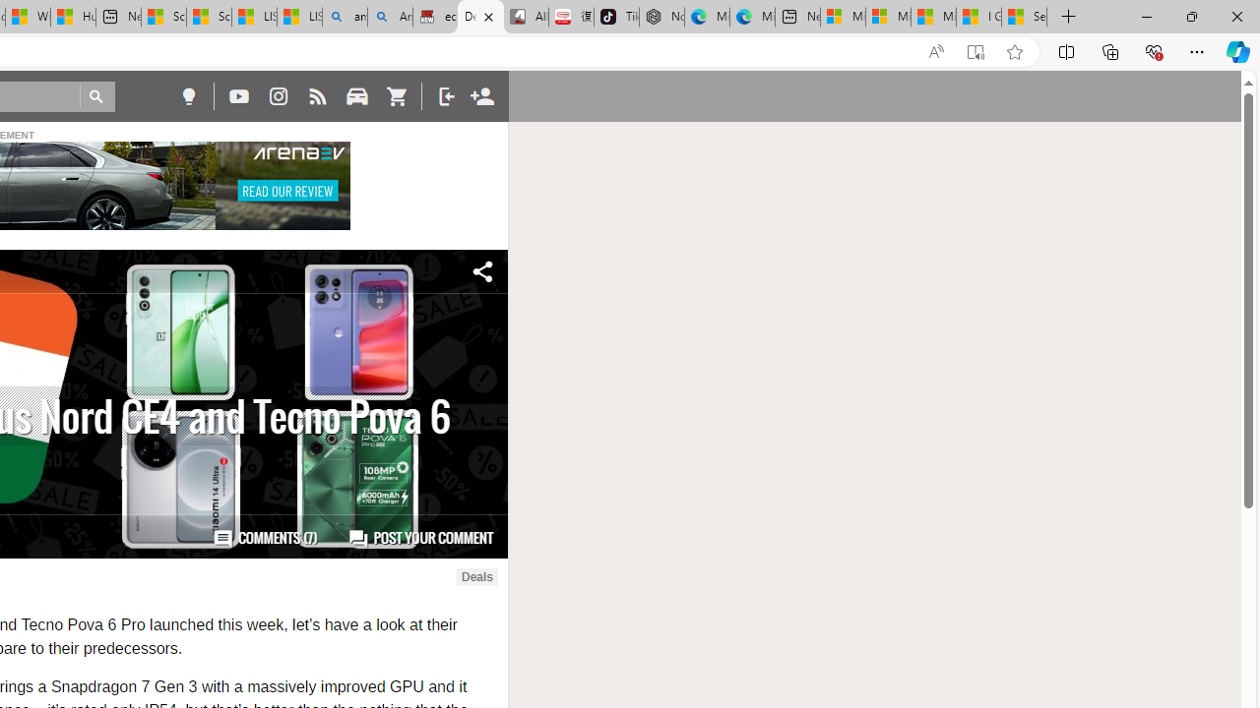  What do you see at coordinates (526, 18) in the screenshot?
I see `All Cubot phones` at bounding box center [526, 18].